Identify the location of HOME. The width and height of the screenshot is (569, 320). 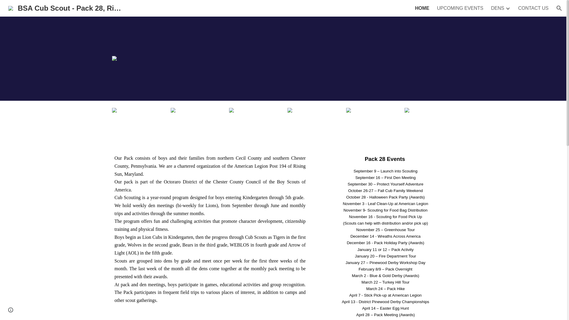
(422, 8).